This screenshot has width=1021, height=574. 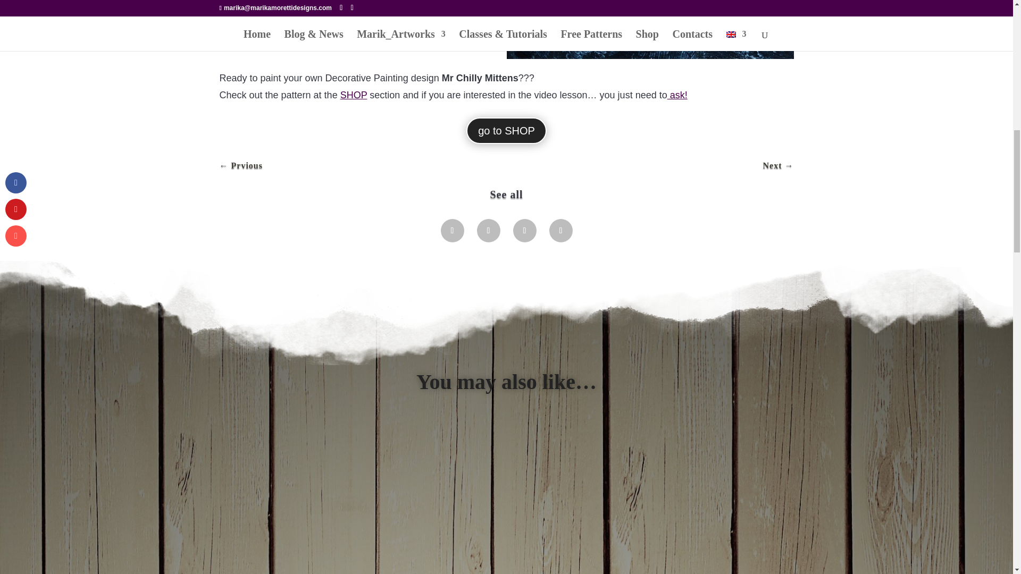 What do you see at coordinates (451, 230) in the screenshot?
I see `Follow on Facebook` at bounding box center [451, 230].